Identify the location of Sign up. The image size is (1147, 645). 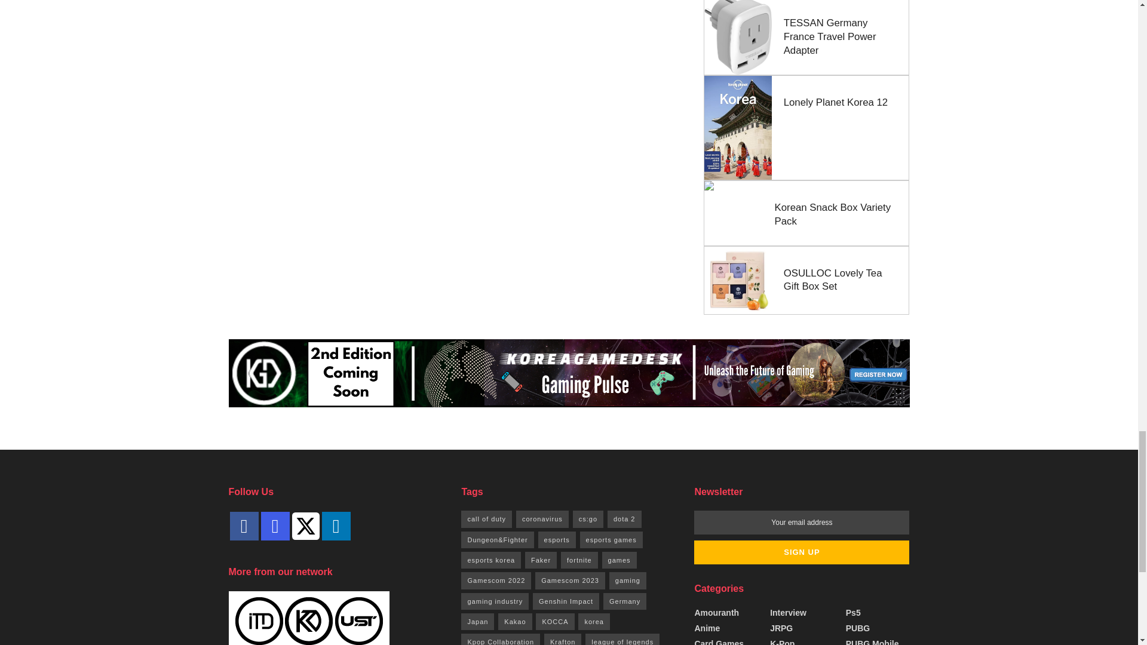
(802, 552).